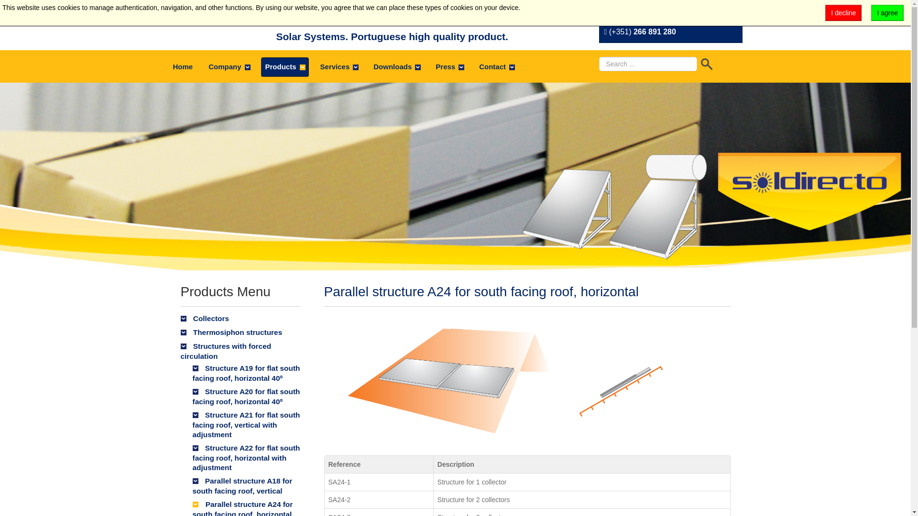 This screenshot has height=516, width=918. What do you see at coordinates (639, 10) in the screenshot?
I see `ES` at bounding box center [639, 10].